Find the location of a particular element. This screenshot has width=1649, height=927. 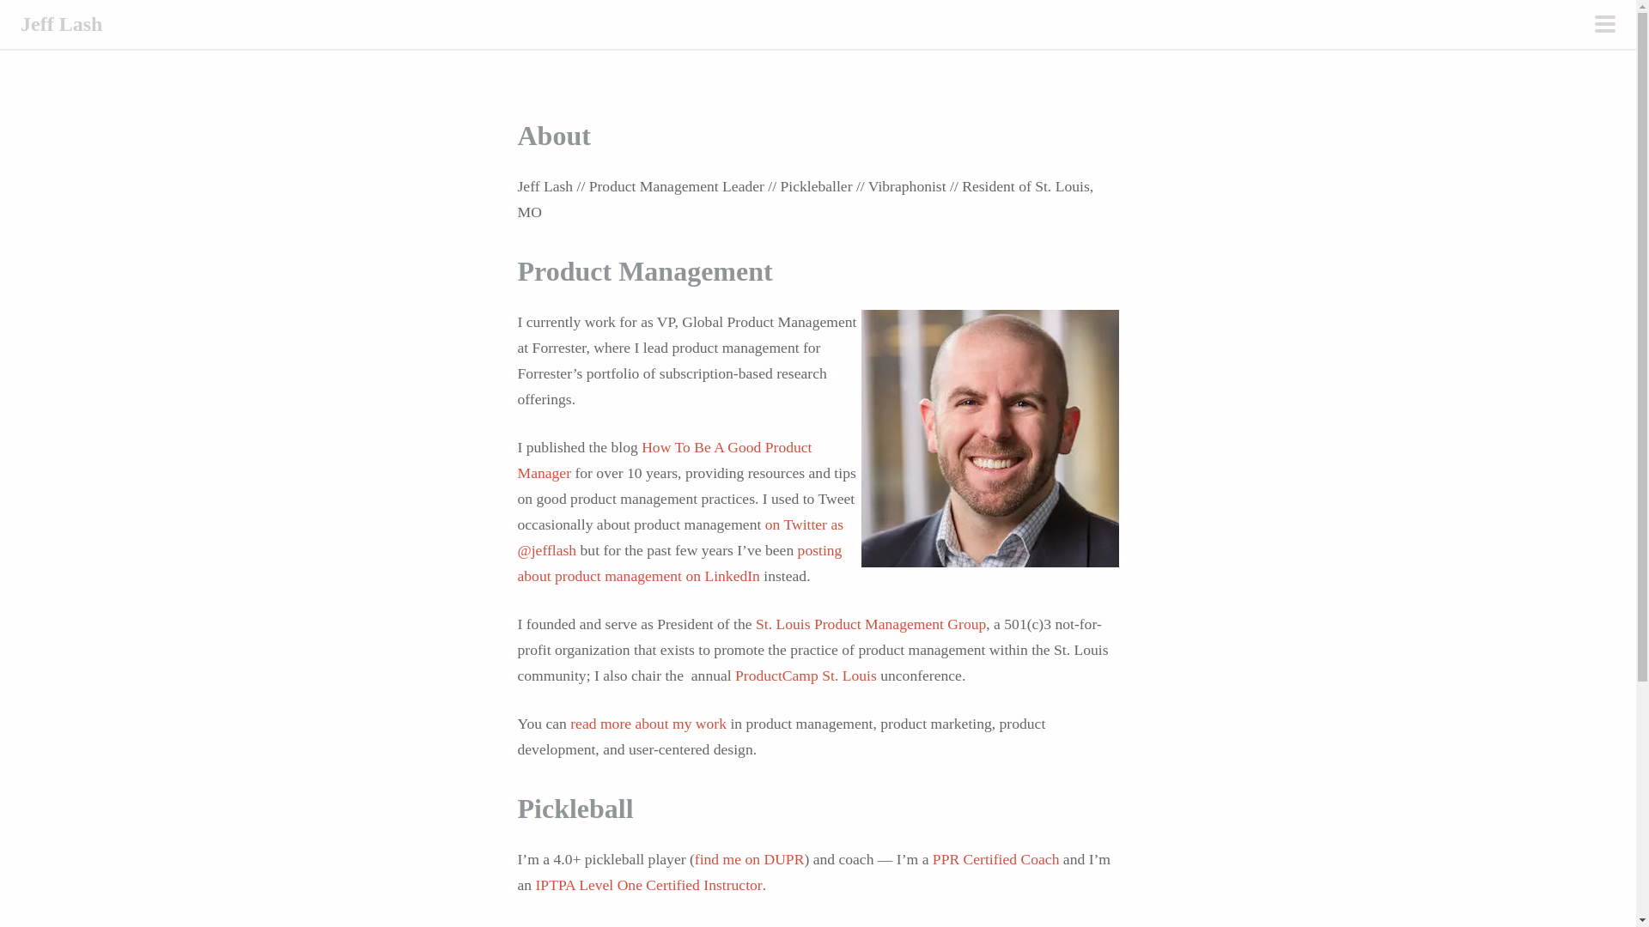

Jeff Lash is located at coordinates (61, 24).